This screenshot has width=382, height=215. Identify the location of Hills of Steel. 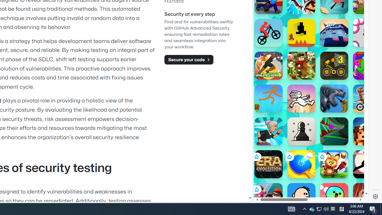
(282, 60).